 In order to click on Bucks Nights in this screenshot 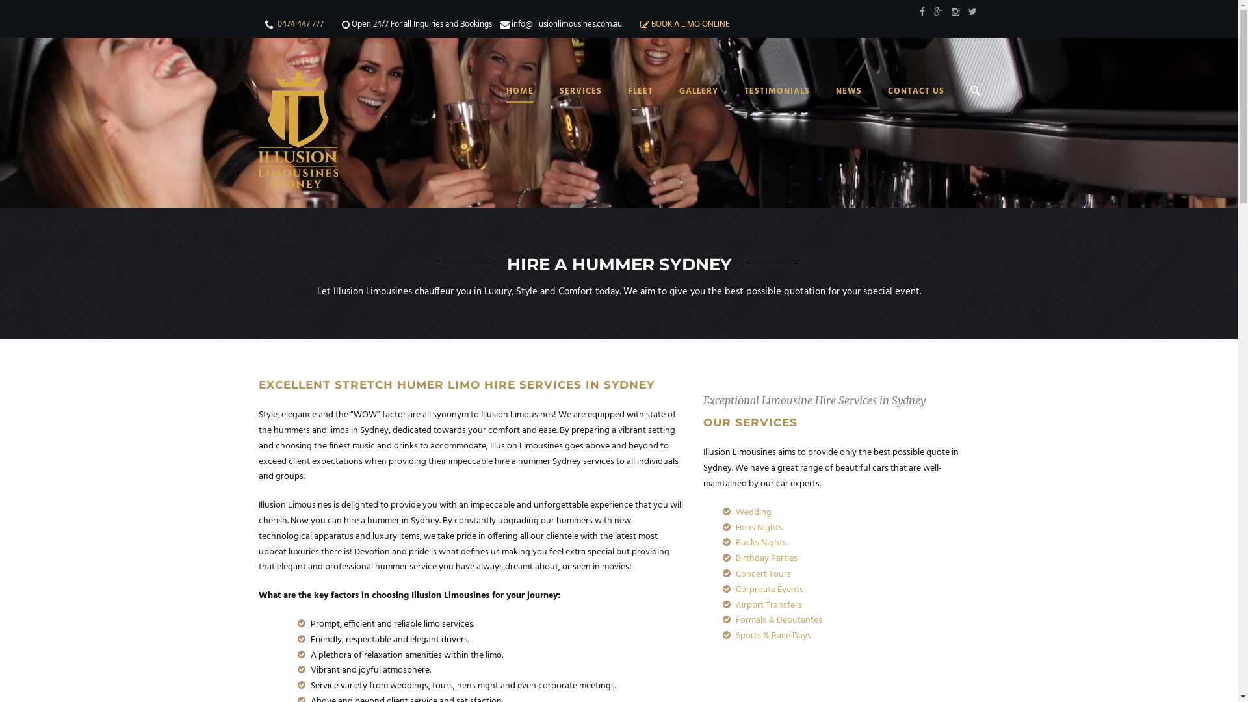, I will do `click(761, 543)`.